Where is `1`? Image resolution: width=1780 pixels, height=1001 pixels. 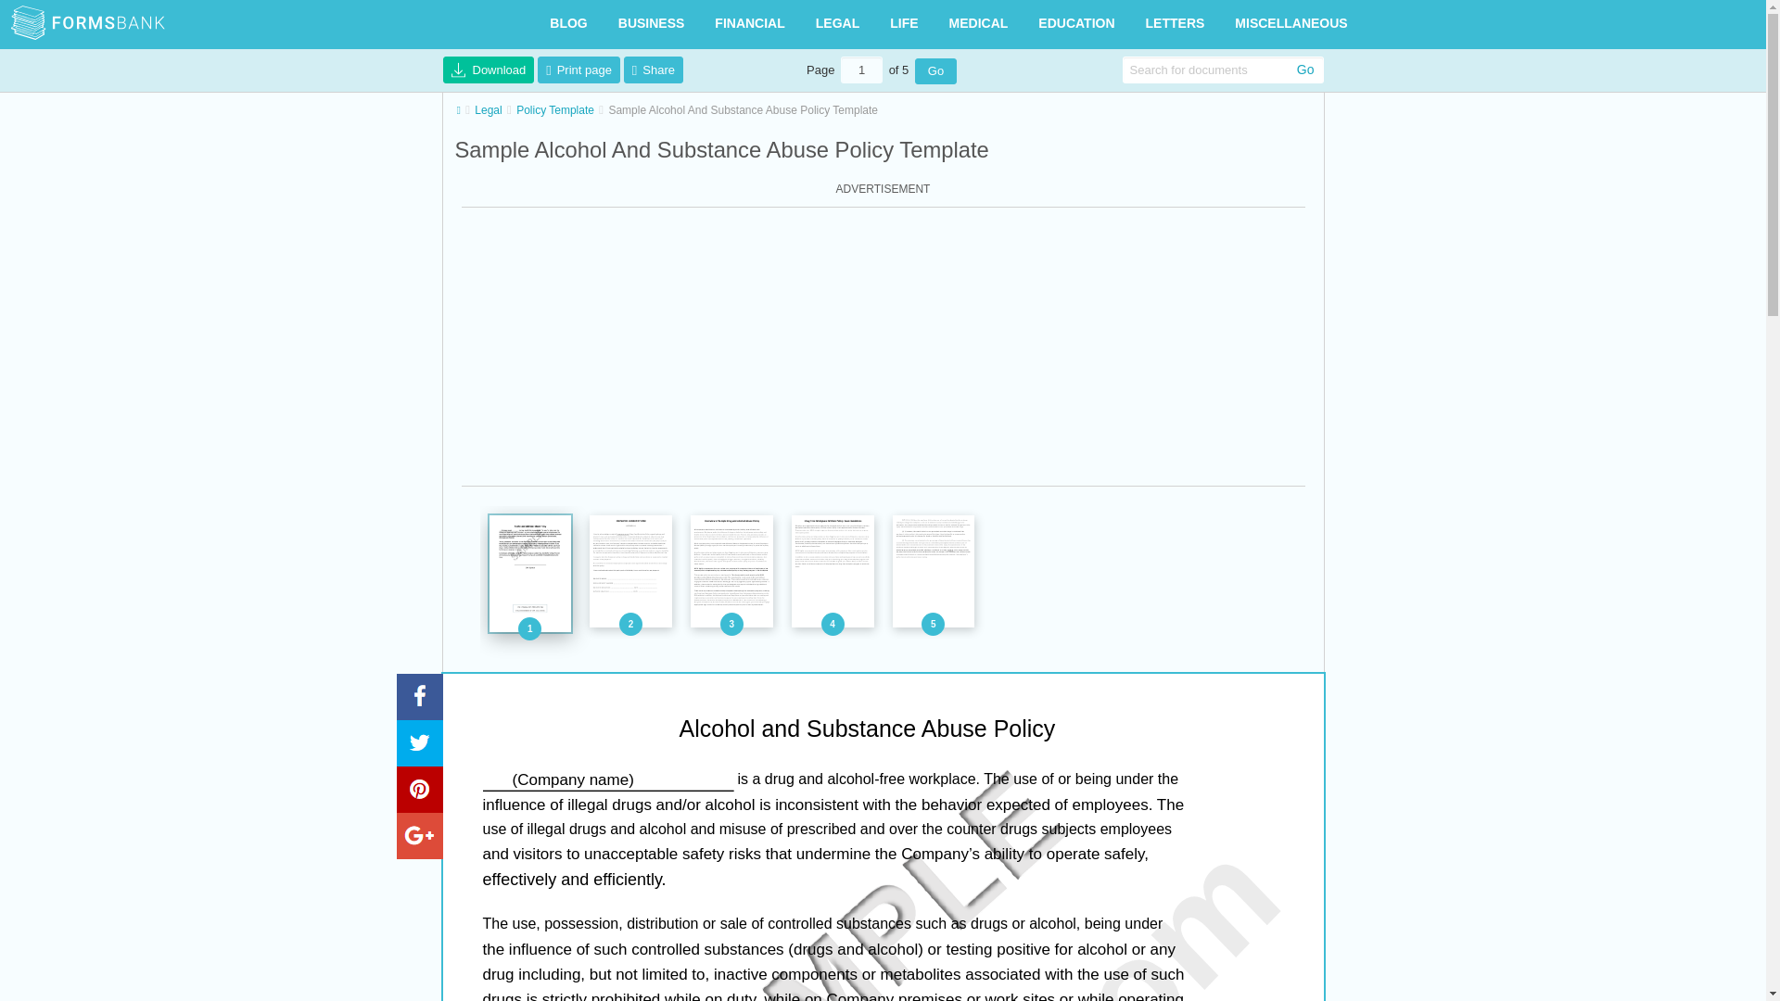
1 is located at coordinates (861, 69).